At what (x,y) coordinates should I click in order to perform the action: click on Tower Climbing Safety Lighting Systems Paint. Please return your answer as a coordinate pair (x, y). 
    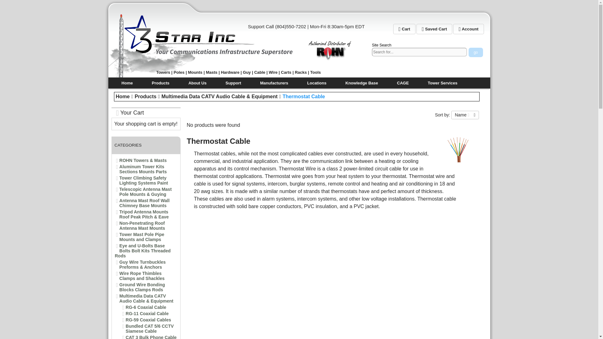
    Looking at the image, I should click on (144, 180).